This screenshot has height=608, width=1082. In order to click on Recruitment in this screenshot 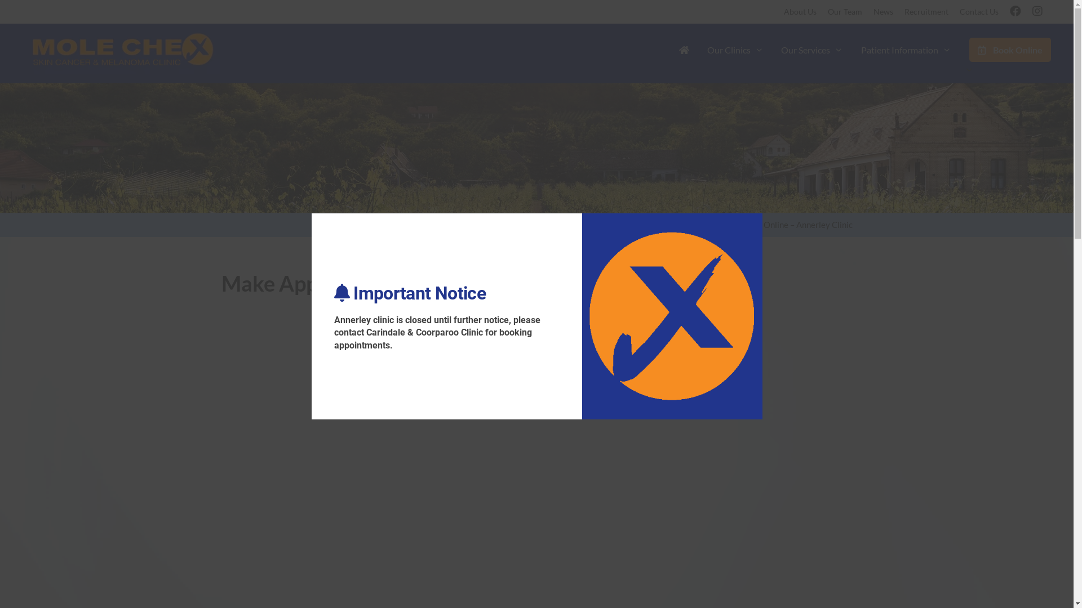, I will do `click(926, 11)`.